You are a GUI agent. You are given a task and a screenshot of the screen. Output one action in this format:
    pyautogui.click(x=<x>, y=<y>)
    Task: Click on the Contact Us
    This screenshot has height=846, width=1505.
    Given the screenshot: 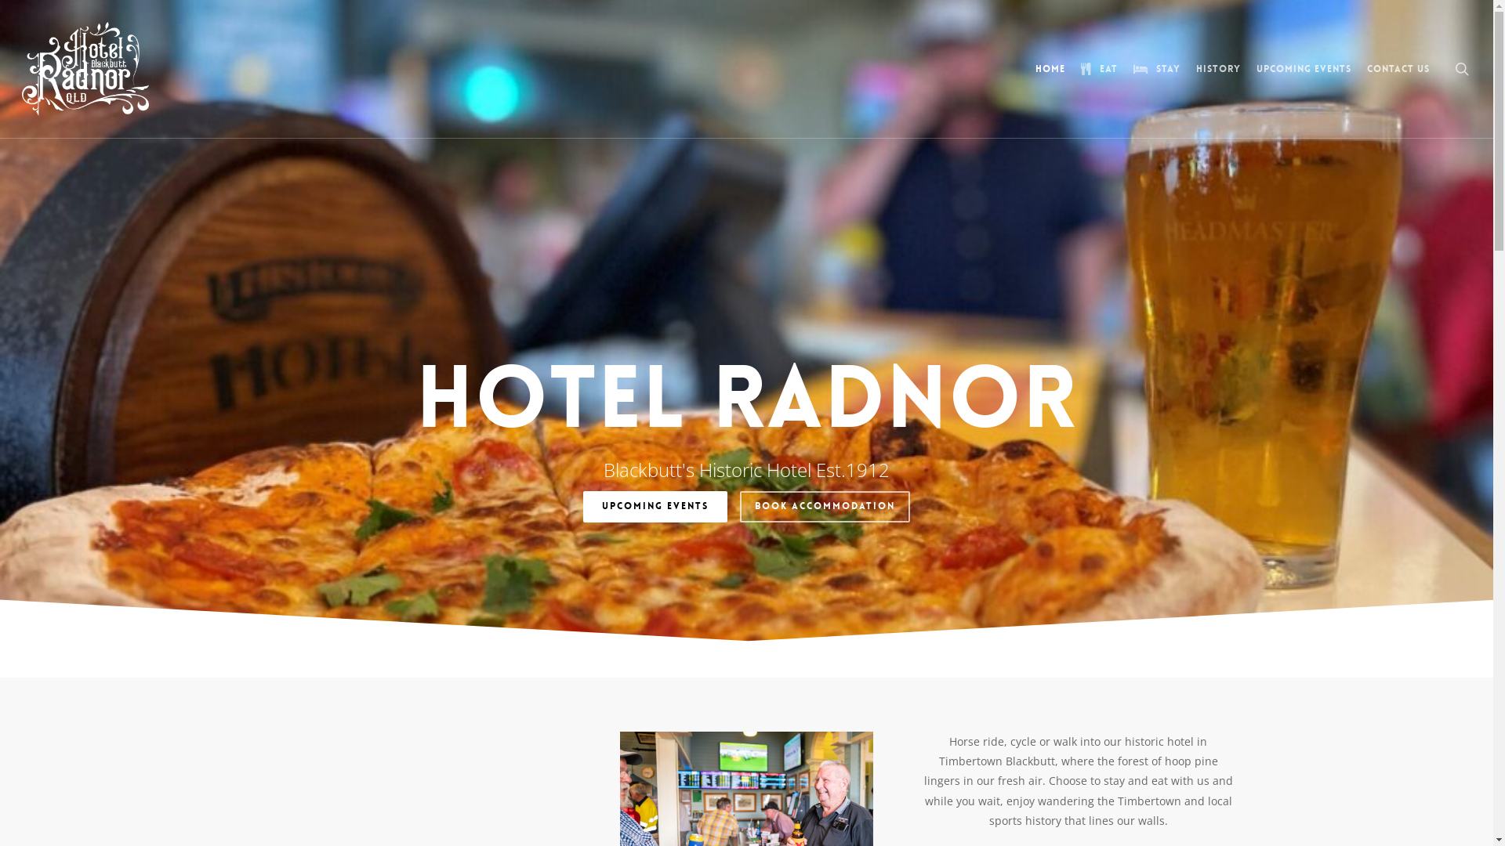 What is the action you would take?
    pyautogui.click(x=1398, y=69)
    